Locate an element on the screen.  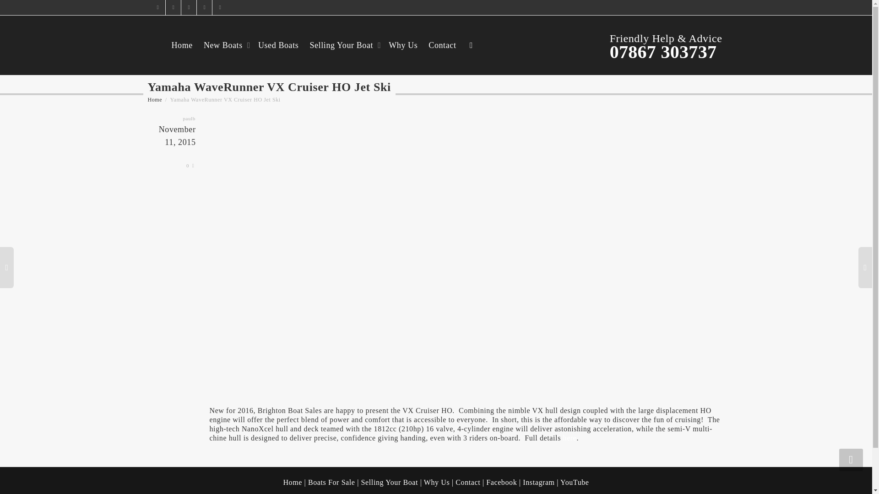
Instagram is located at coordinates (538, 482).